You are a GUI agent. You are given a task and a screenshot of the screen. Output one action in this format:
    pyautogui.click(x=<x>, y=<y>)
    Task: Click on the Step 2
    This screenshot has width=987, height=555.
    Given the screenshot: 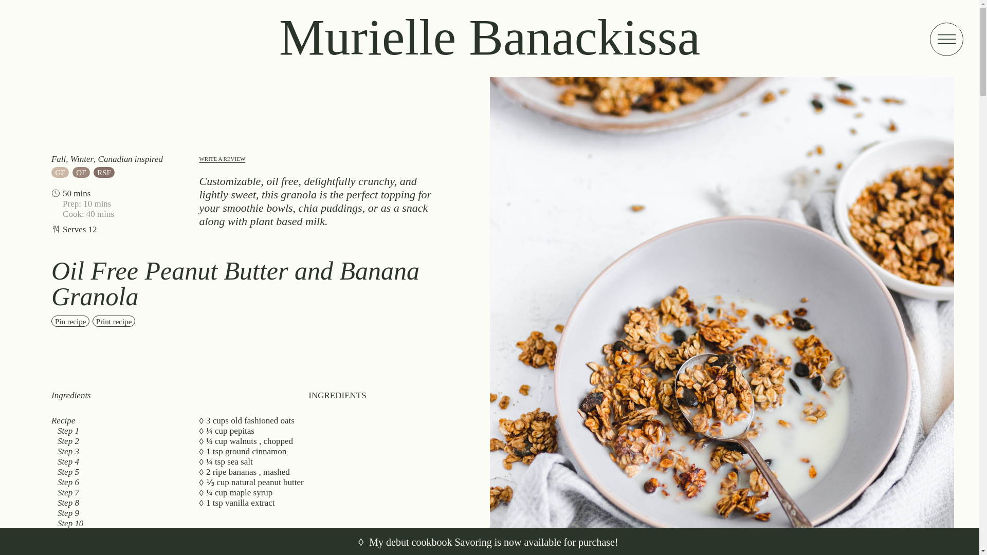 What is the action you would take?
    pyautogui.click(x=116, y=441)
    